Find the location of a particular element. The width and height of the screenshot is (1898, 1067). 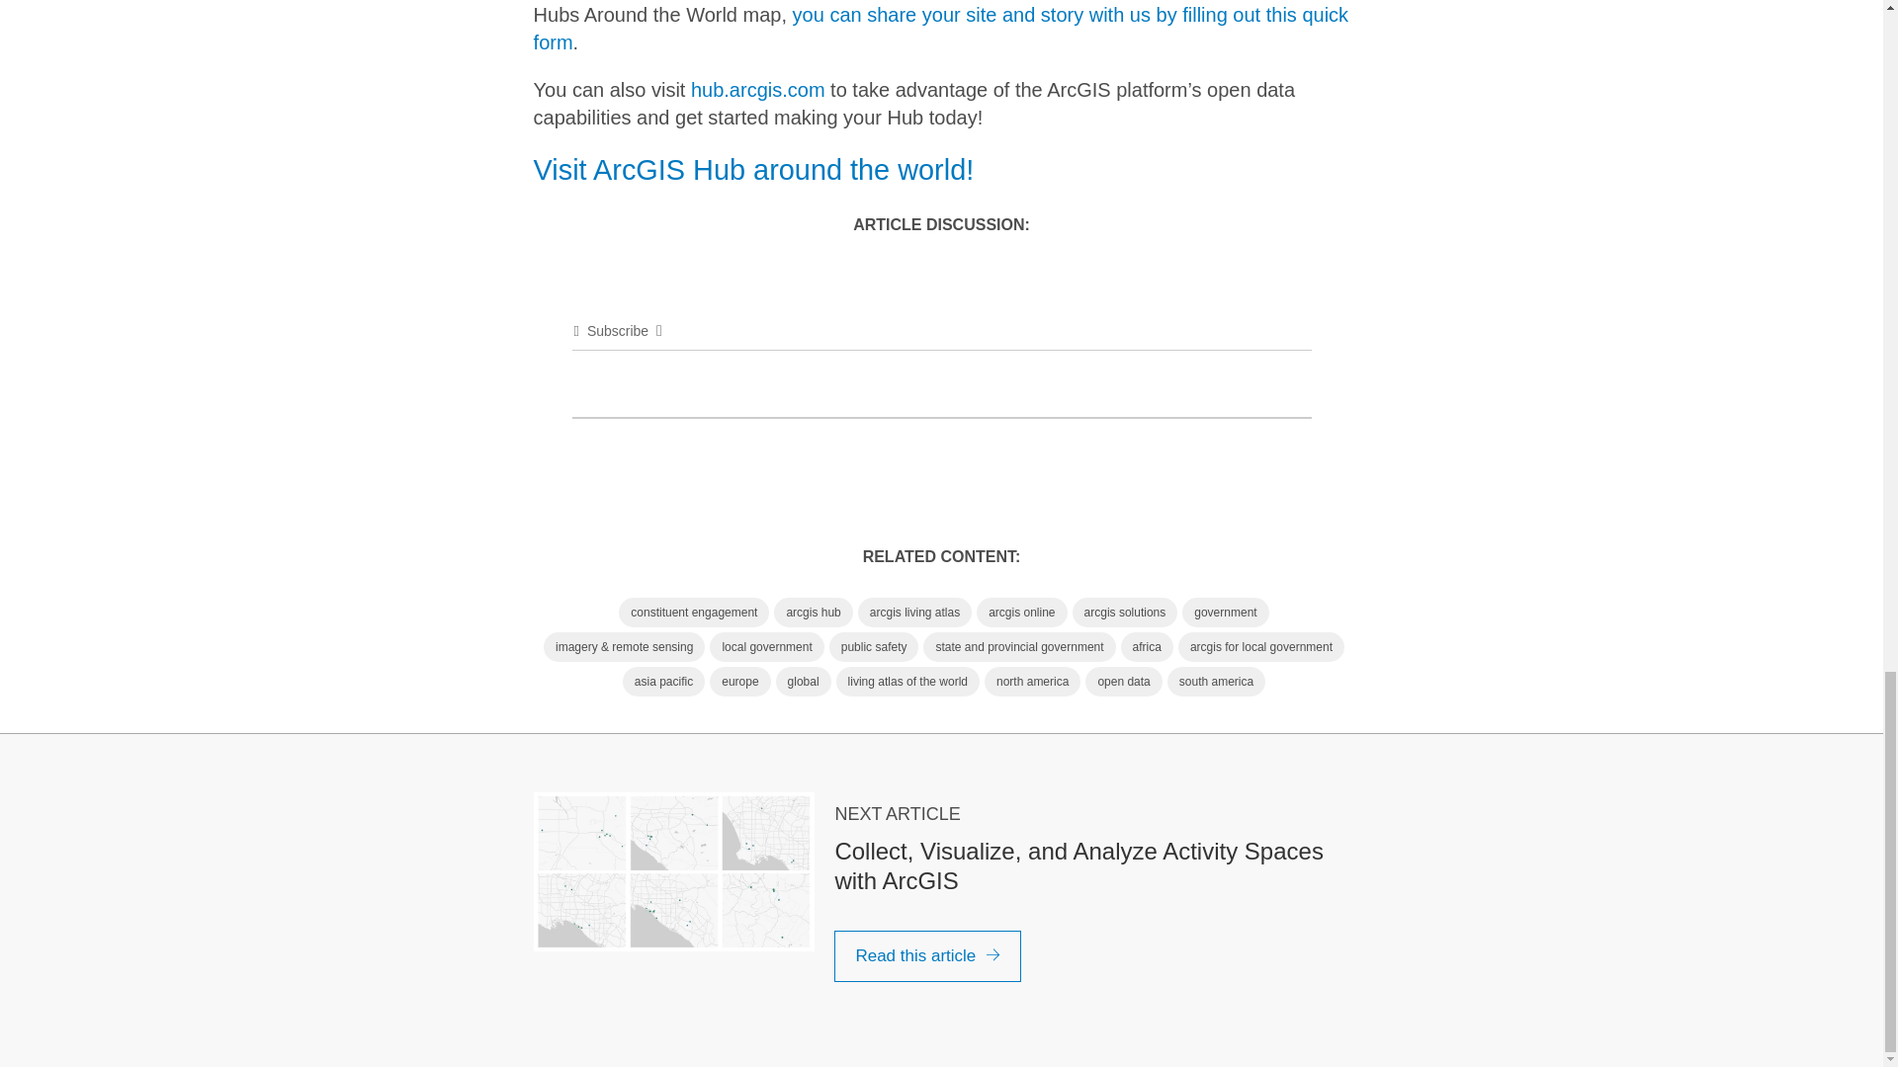

arcgis living atlas is located at coordinates (914, 613).